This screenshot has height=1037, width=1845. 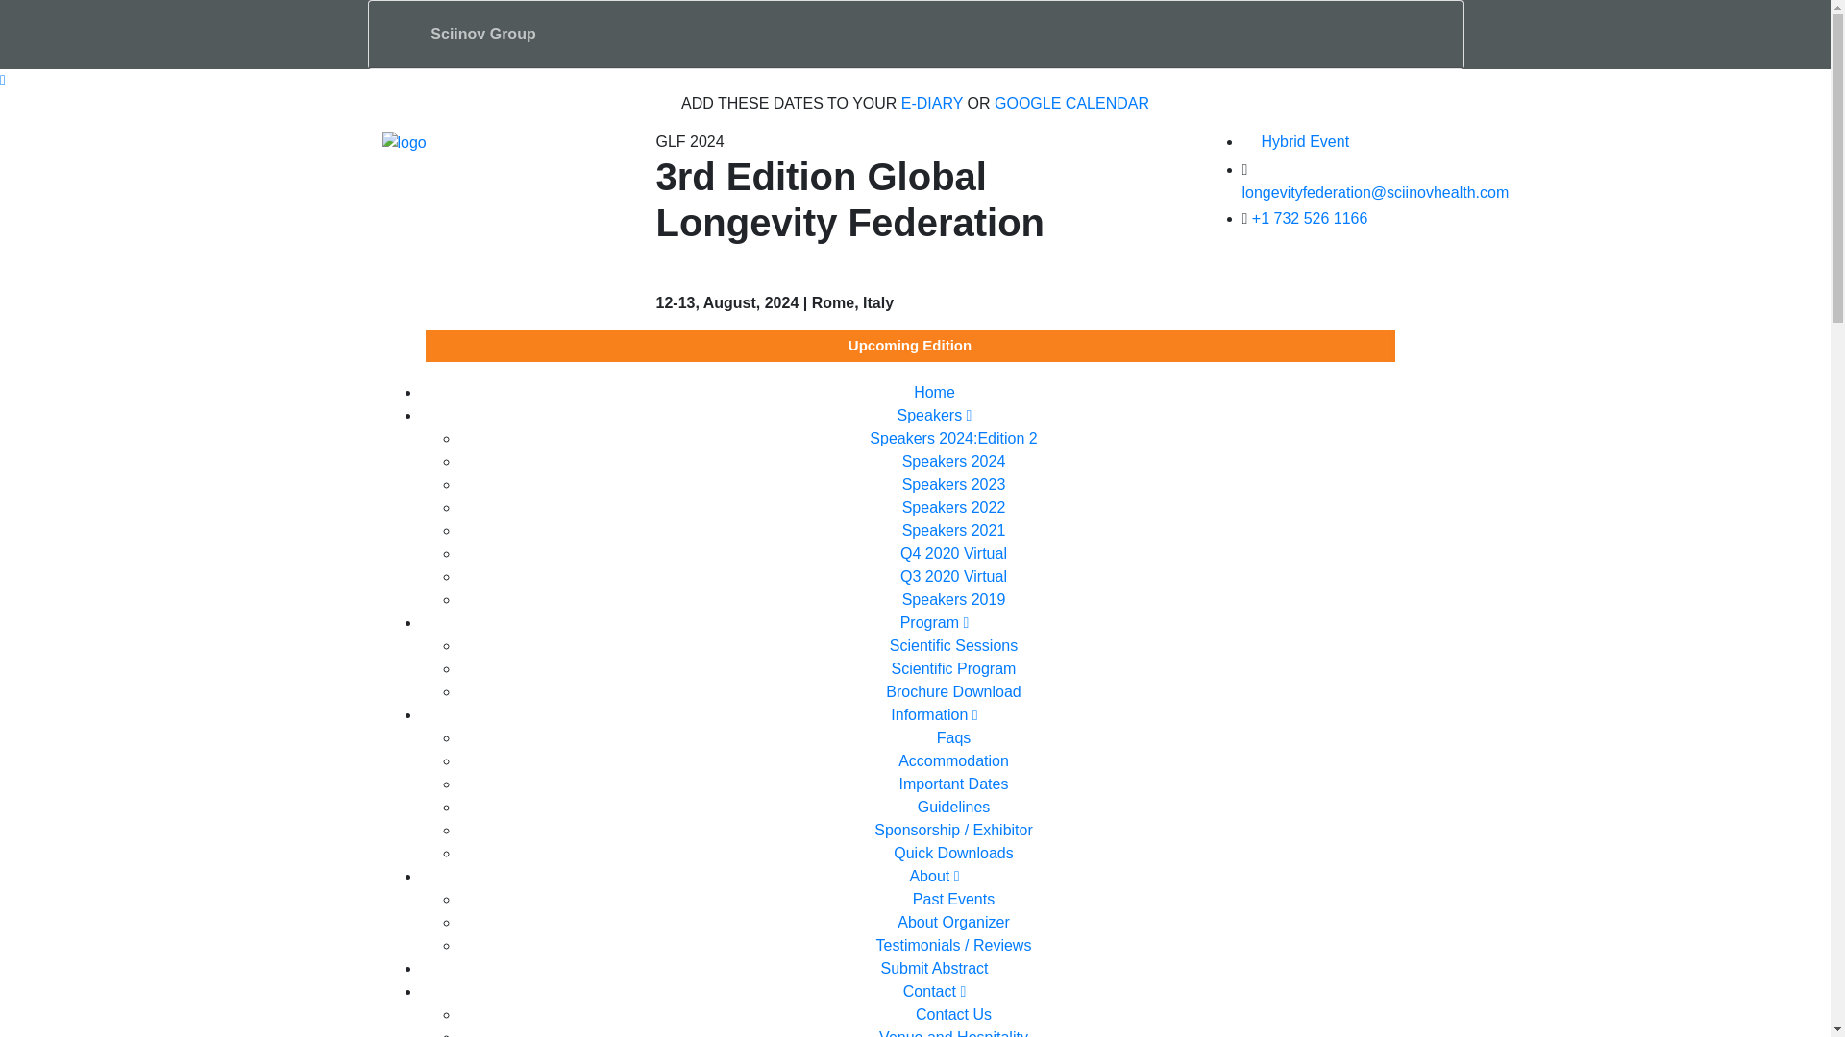 I want to click on Upcoming Edition, so click(x=910, y=346).